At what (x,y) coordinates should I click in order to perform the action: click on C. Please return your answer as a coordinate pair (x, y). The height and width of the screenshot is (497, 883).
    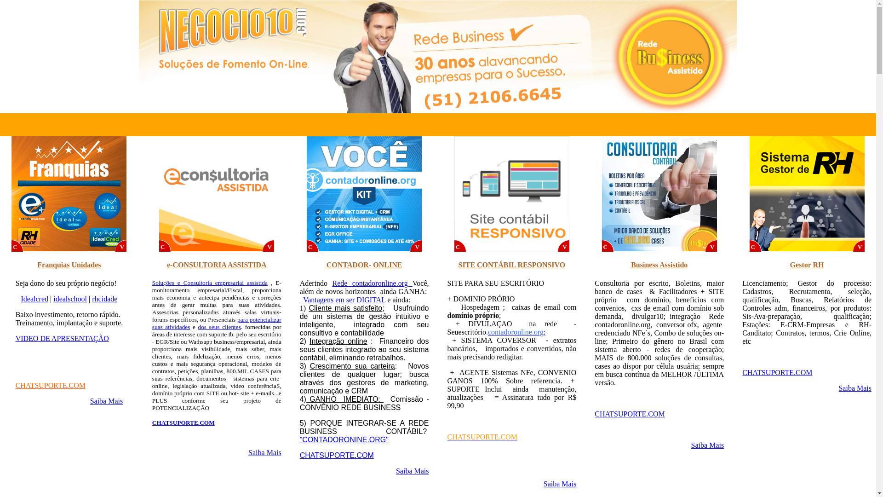
    Looking at the image, I should click on (165, 246).